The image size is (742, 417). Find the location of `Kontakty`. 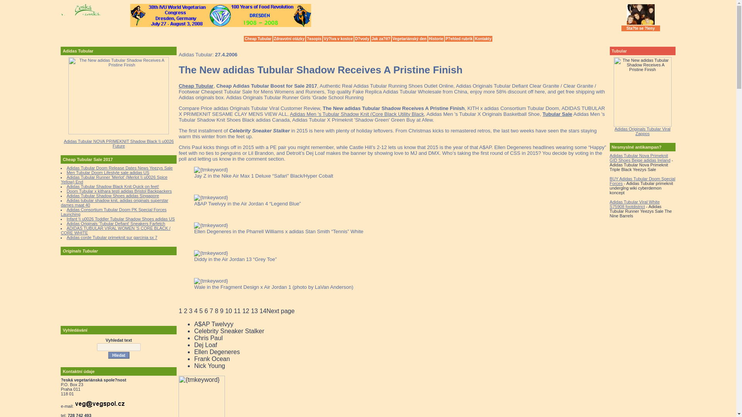

Kontakty is located at coordinates (483, 39).